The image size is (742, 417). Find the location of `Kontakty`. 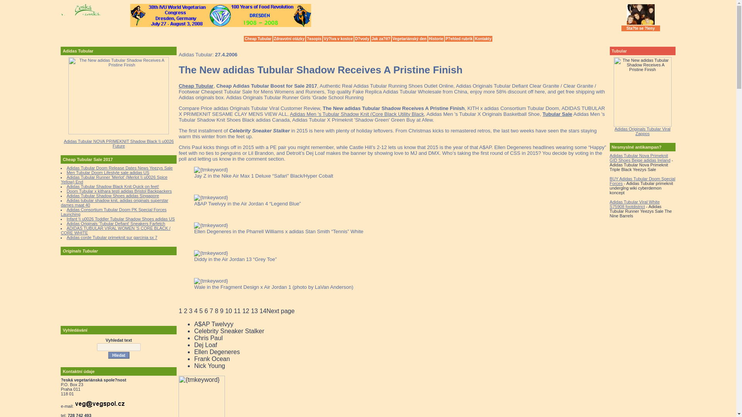

Kontakty is located at coordinates (483, 39).